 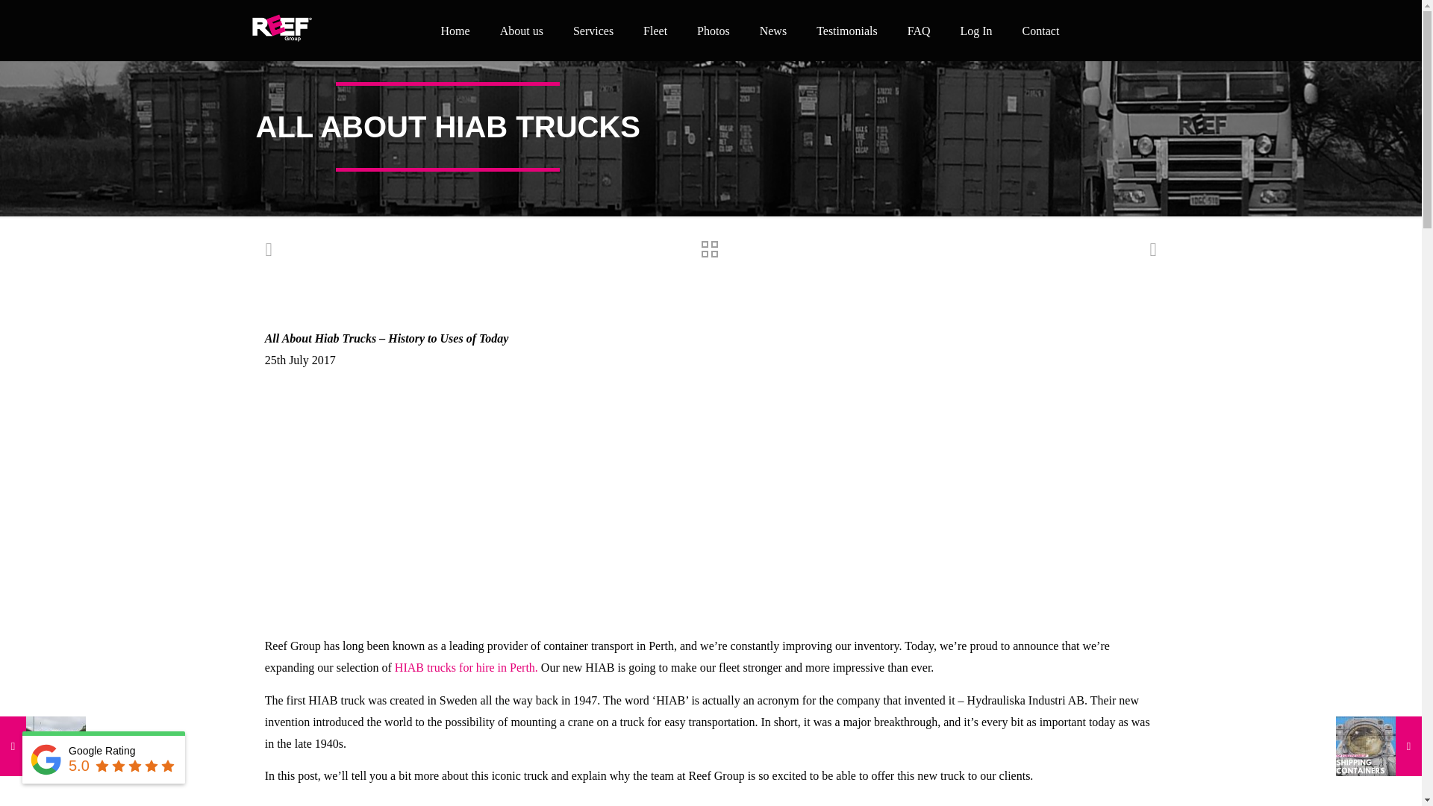 I want to click on FAQ, so click(x=920, y=30).